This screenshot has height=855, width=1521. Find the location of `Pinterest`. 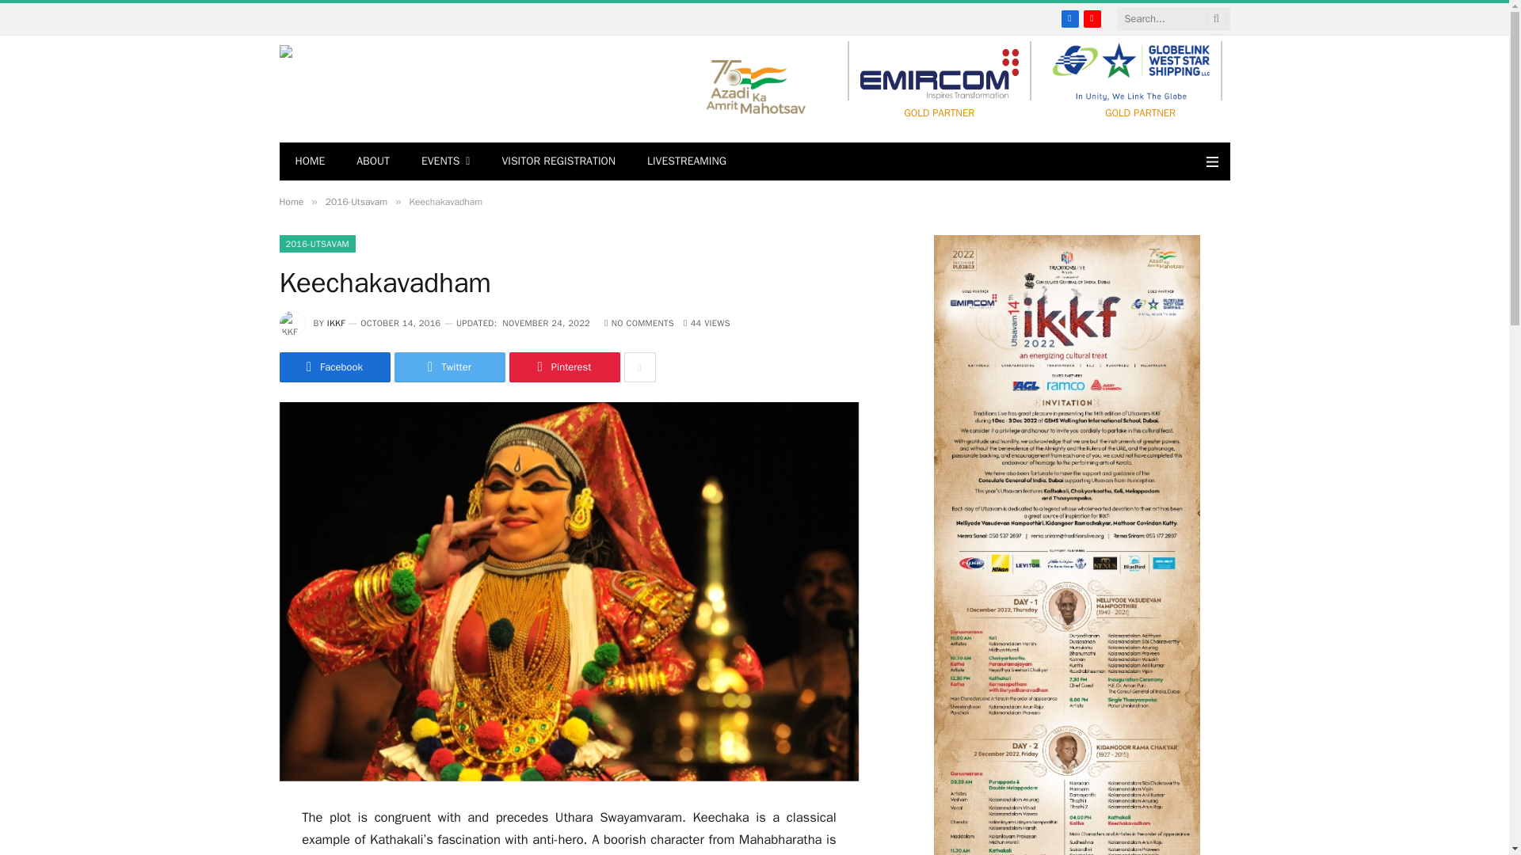

Pinterest is located at coordinates (563, 367).